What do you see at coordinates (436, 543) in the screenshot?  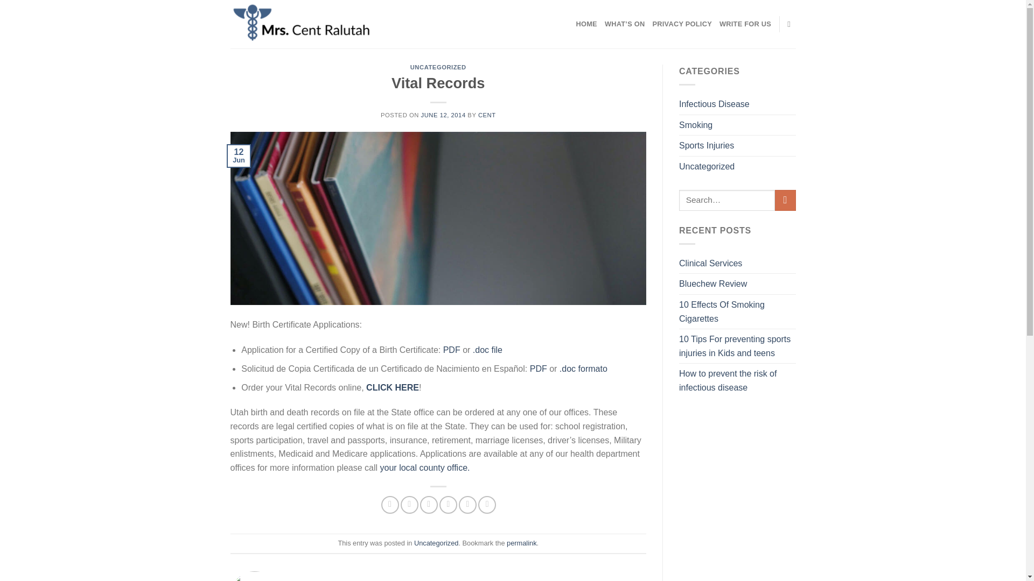 I see `Uncategorized` at bounding box center [436, 543].